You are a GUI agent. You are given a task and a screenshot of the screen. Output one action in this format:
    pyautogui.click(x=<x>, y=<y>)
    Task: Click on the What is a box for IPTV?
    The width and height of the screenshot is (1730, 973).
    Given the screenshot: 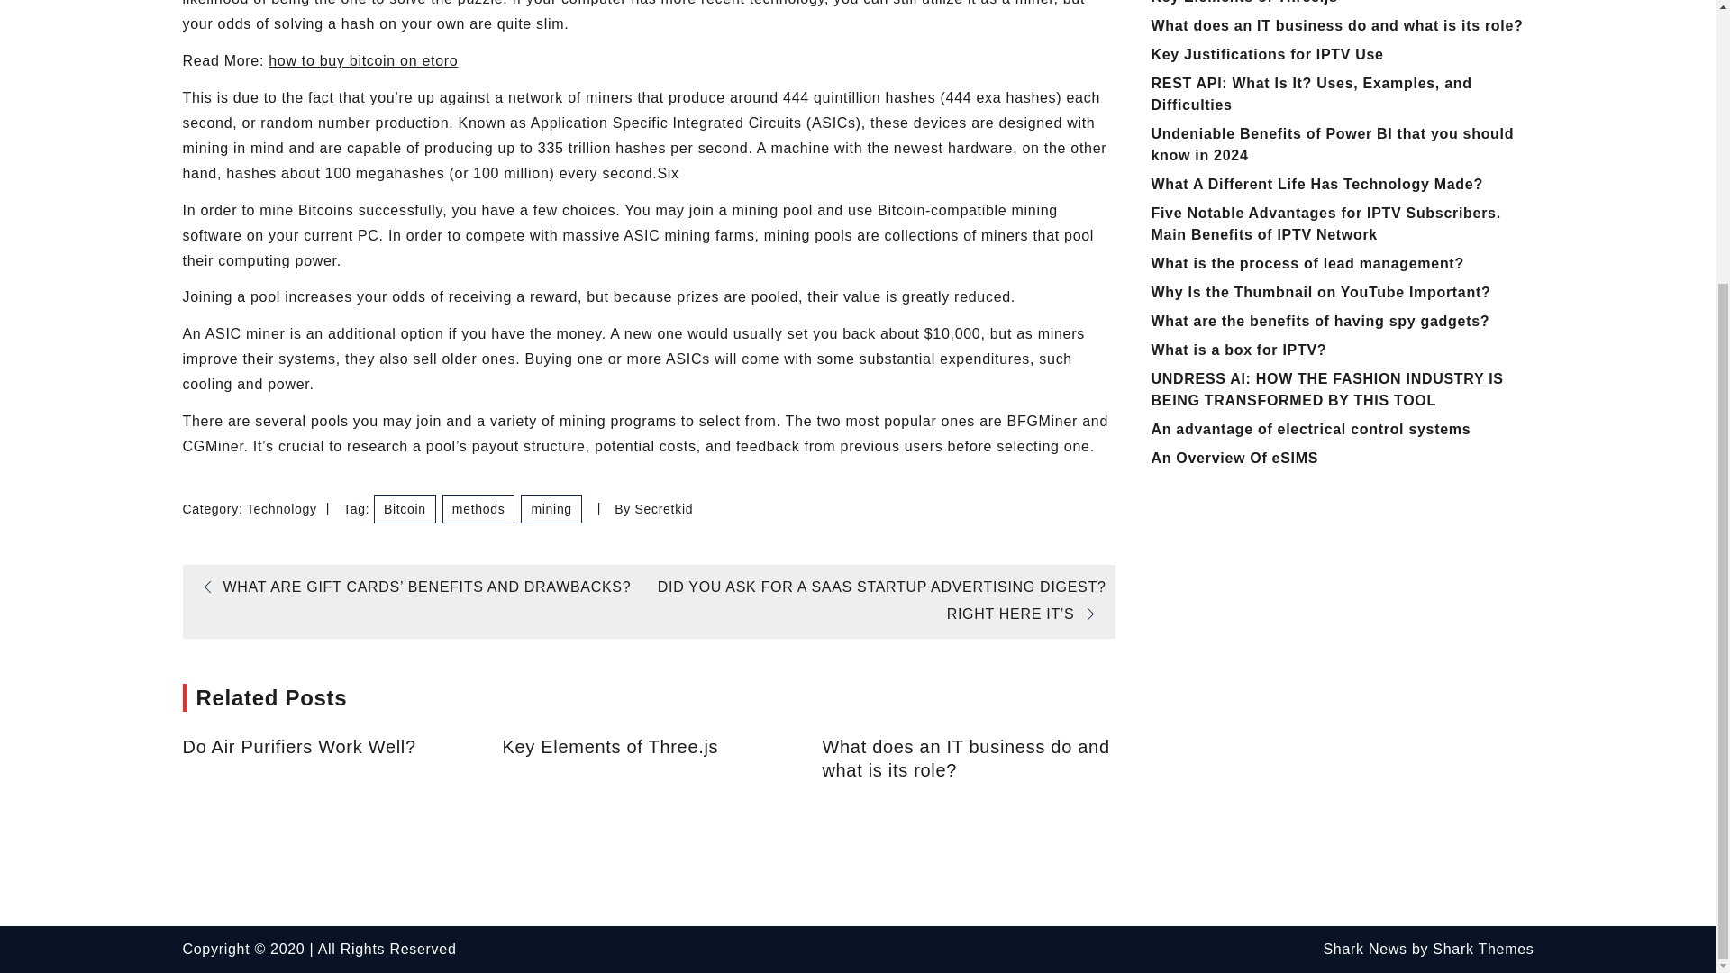 What is the action you would take?
    pyautogui.click(x=1239, y=350)
    